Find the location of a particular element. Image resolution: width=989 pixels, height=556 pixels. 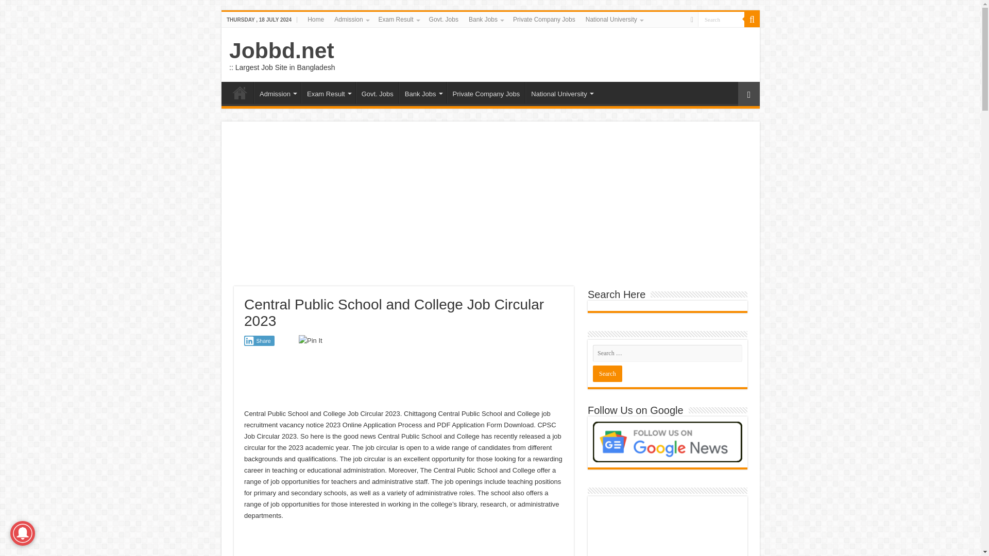

Private Company Jobs is located at coordinates (544, 19).